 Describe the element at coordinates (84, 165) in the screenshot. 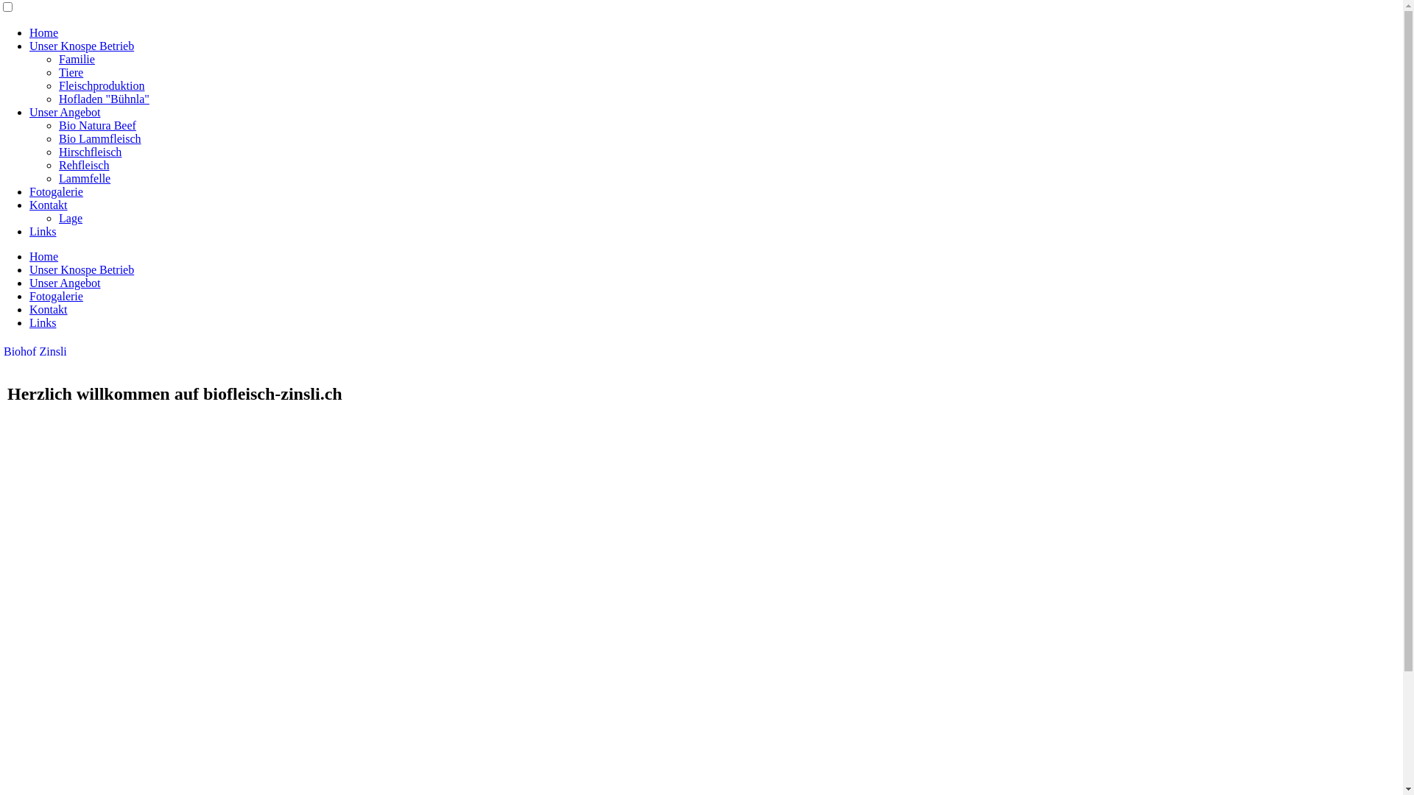

I see `Rehfleisch` at that location.